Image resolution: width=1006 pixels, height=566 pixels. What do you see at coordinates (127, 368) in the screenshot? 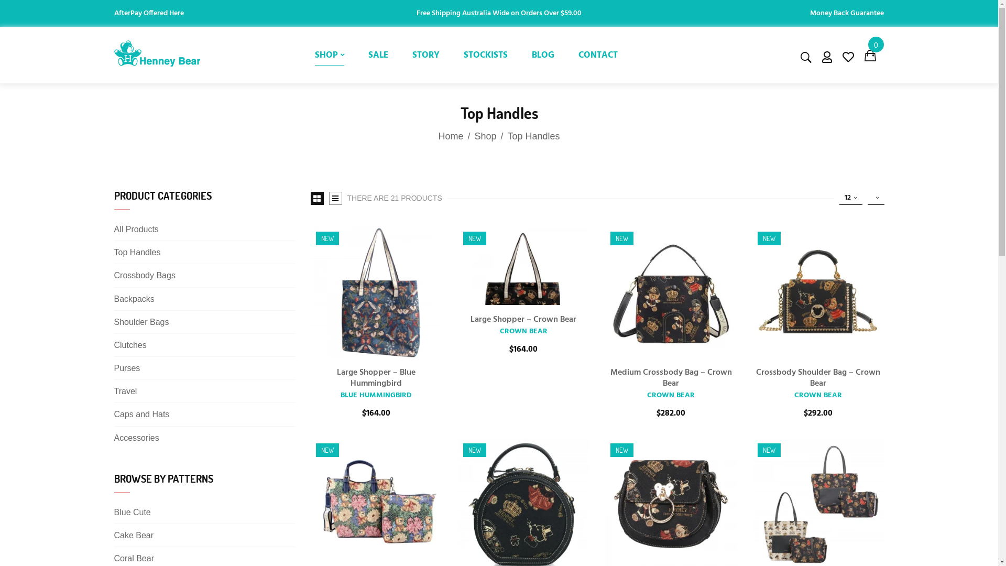
I see `Purses` at bounding box center [127, 368].